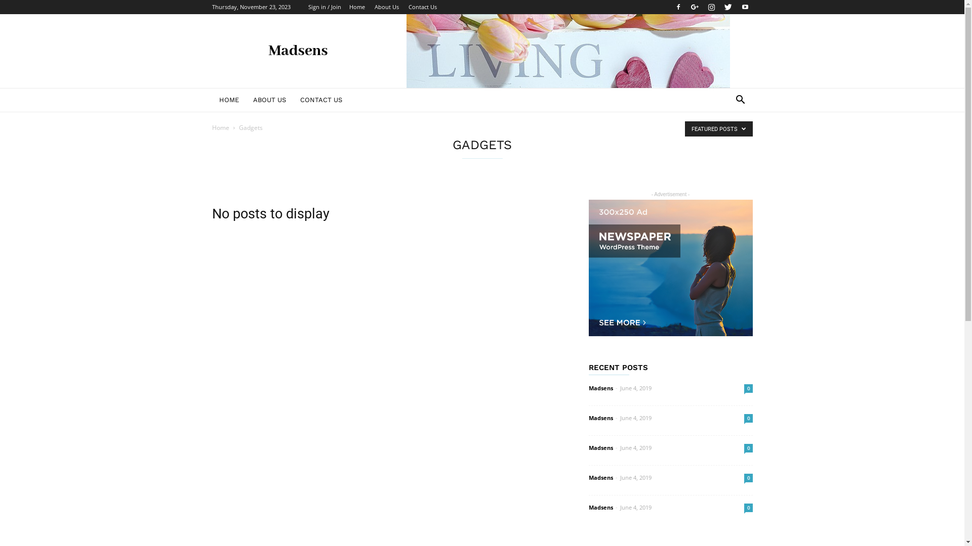 The image size is (972, 546). What do you see at coordinates (748, 448) in the screenshot?
I see `0` at bounding box center [748, 448].